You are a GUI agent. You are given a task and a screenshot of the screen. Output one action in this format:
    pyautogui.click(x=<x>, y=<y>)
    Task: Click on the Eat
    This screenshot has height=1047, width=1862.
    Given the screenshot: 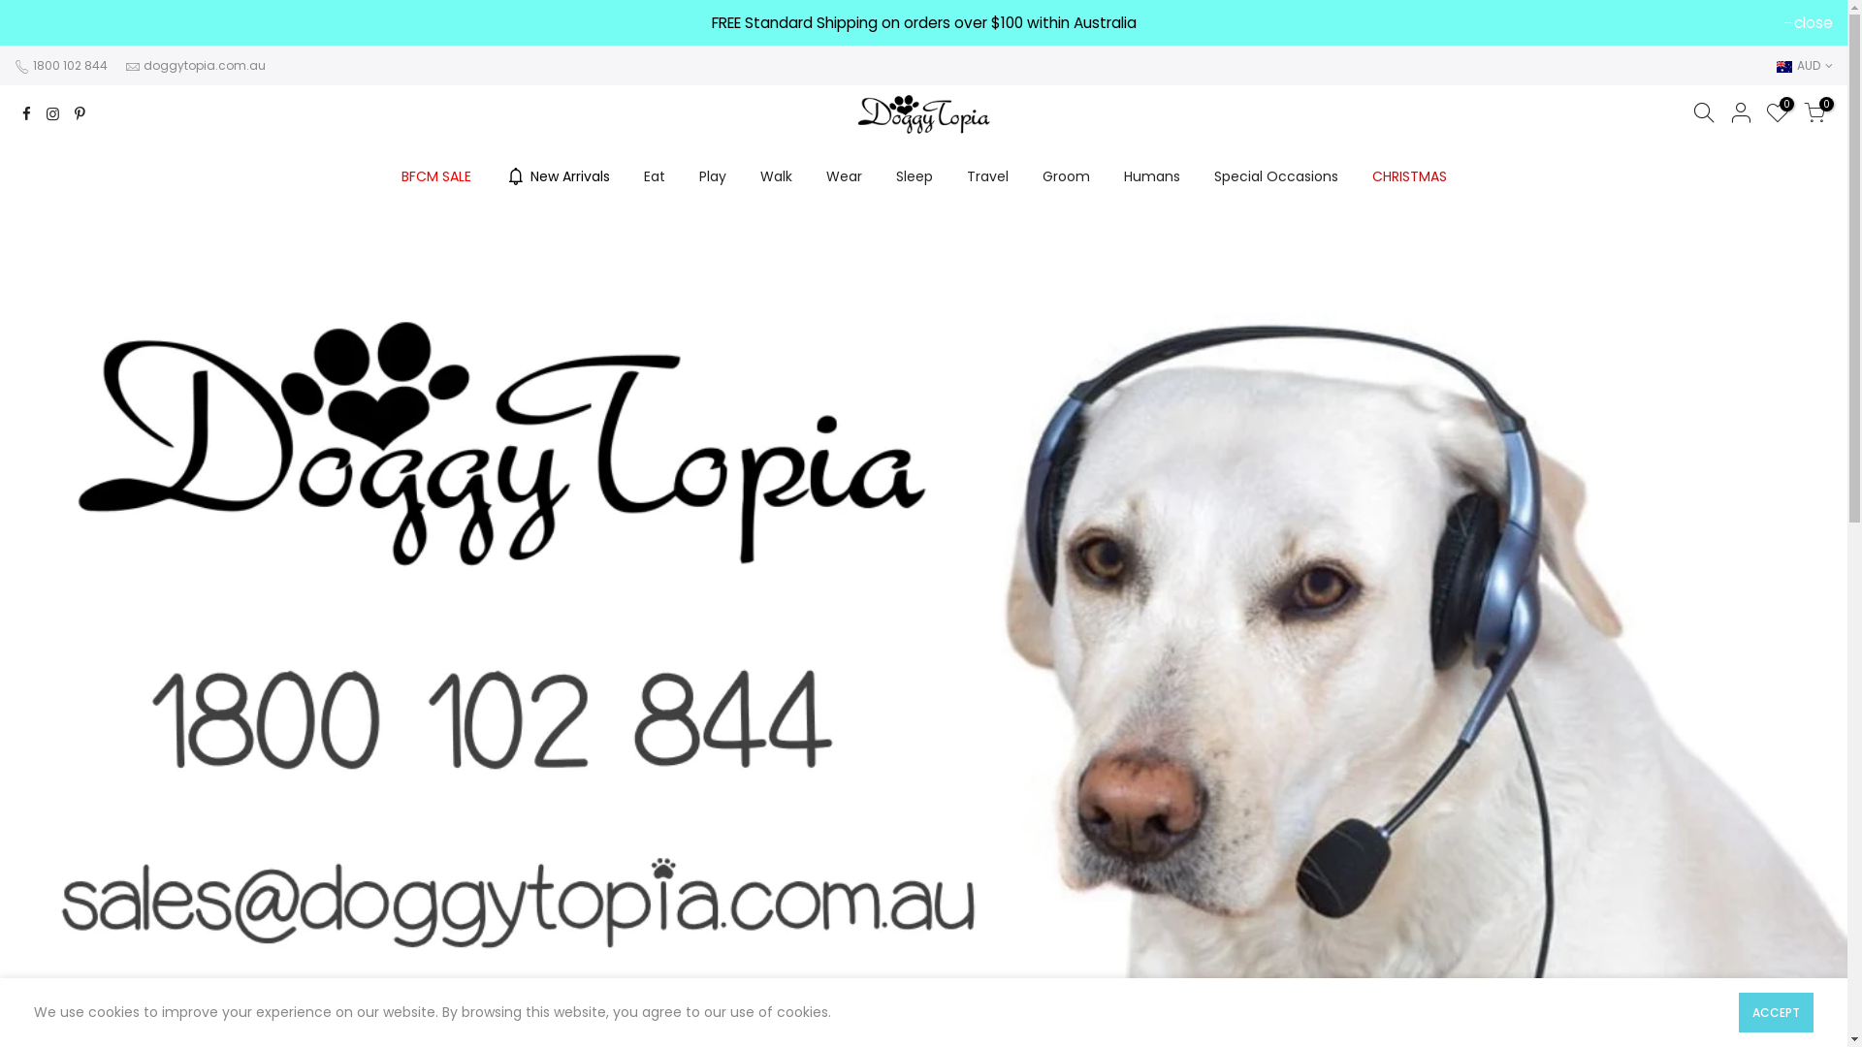 What is the action you would take?
    pyautogui.click(x=654, y=176)
    